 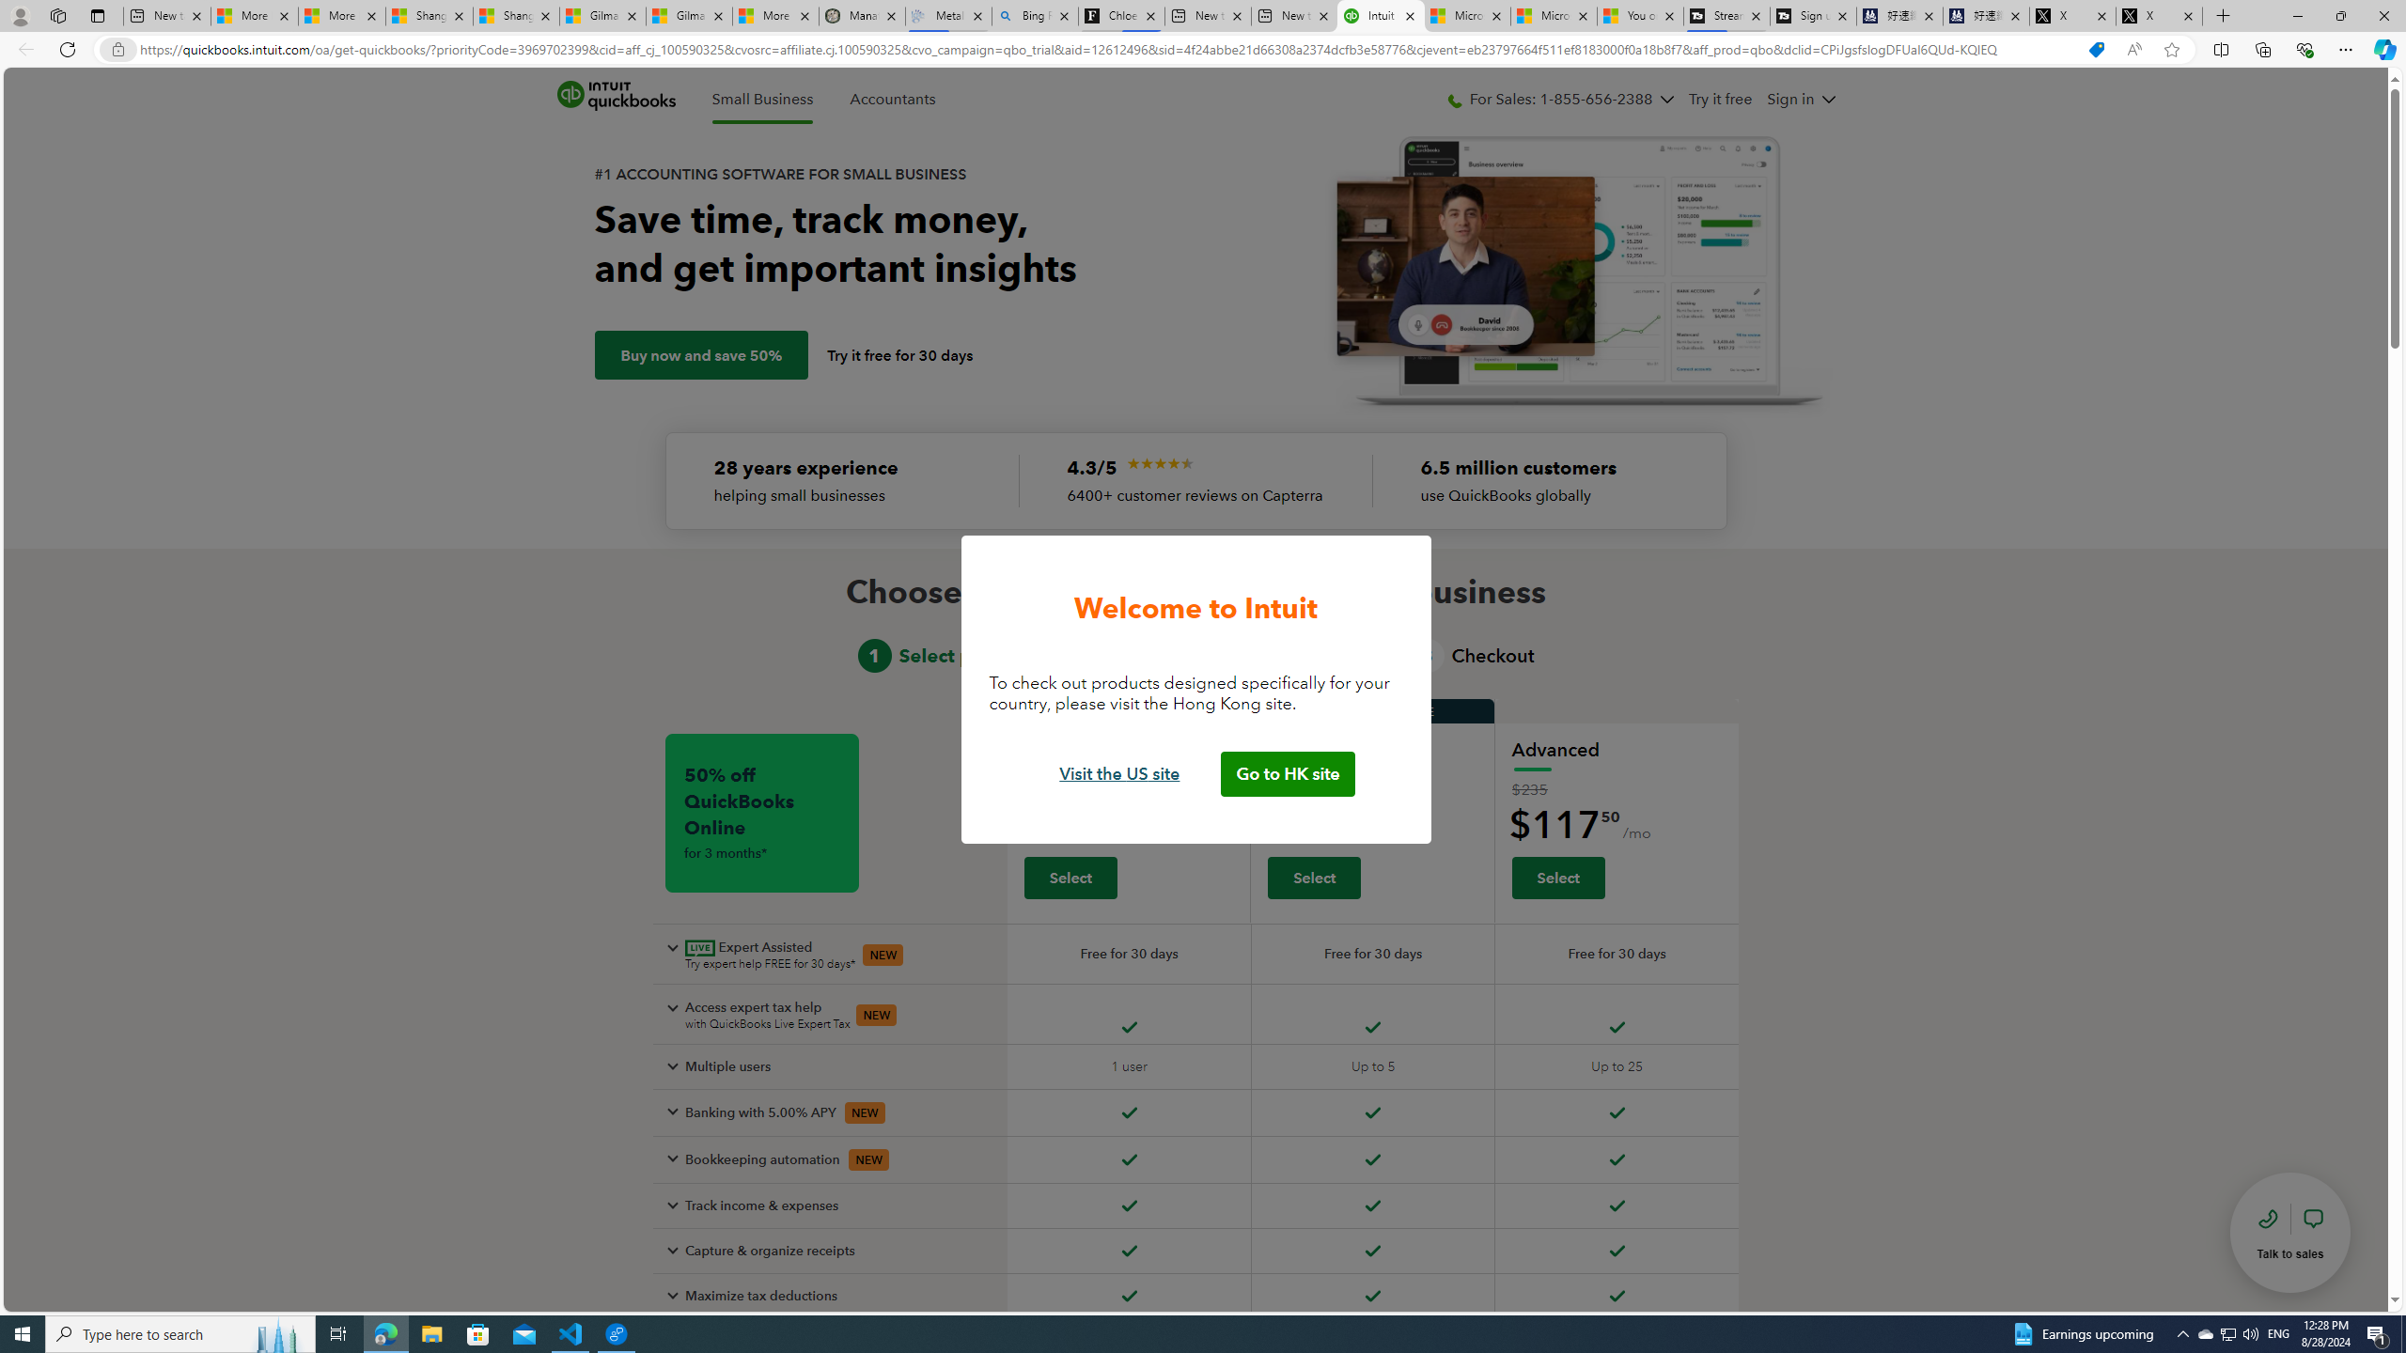 What do you see at coordinates (1036, 16) in the screenshot?
I see `Bing Real Estate - Home sales and rental listings` at bounding box center [1036, 16].